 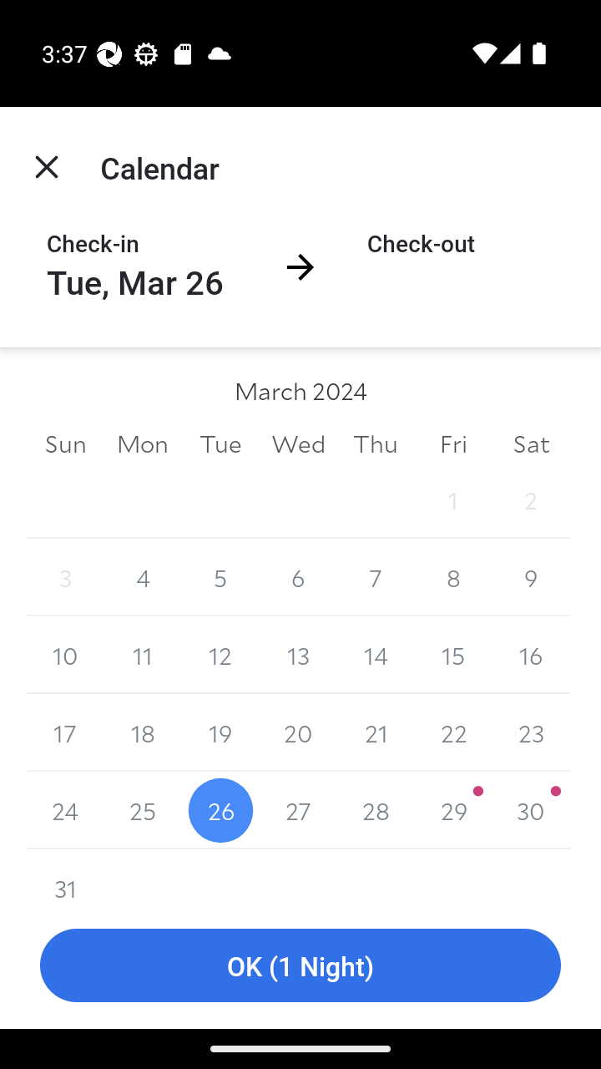 What do you see at coordinates (531, 499) in the screenshot?
I see `2 2 March 2024` at bounding box center [531, 499].